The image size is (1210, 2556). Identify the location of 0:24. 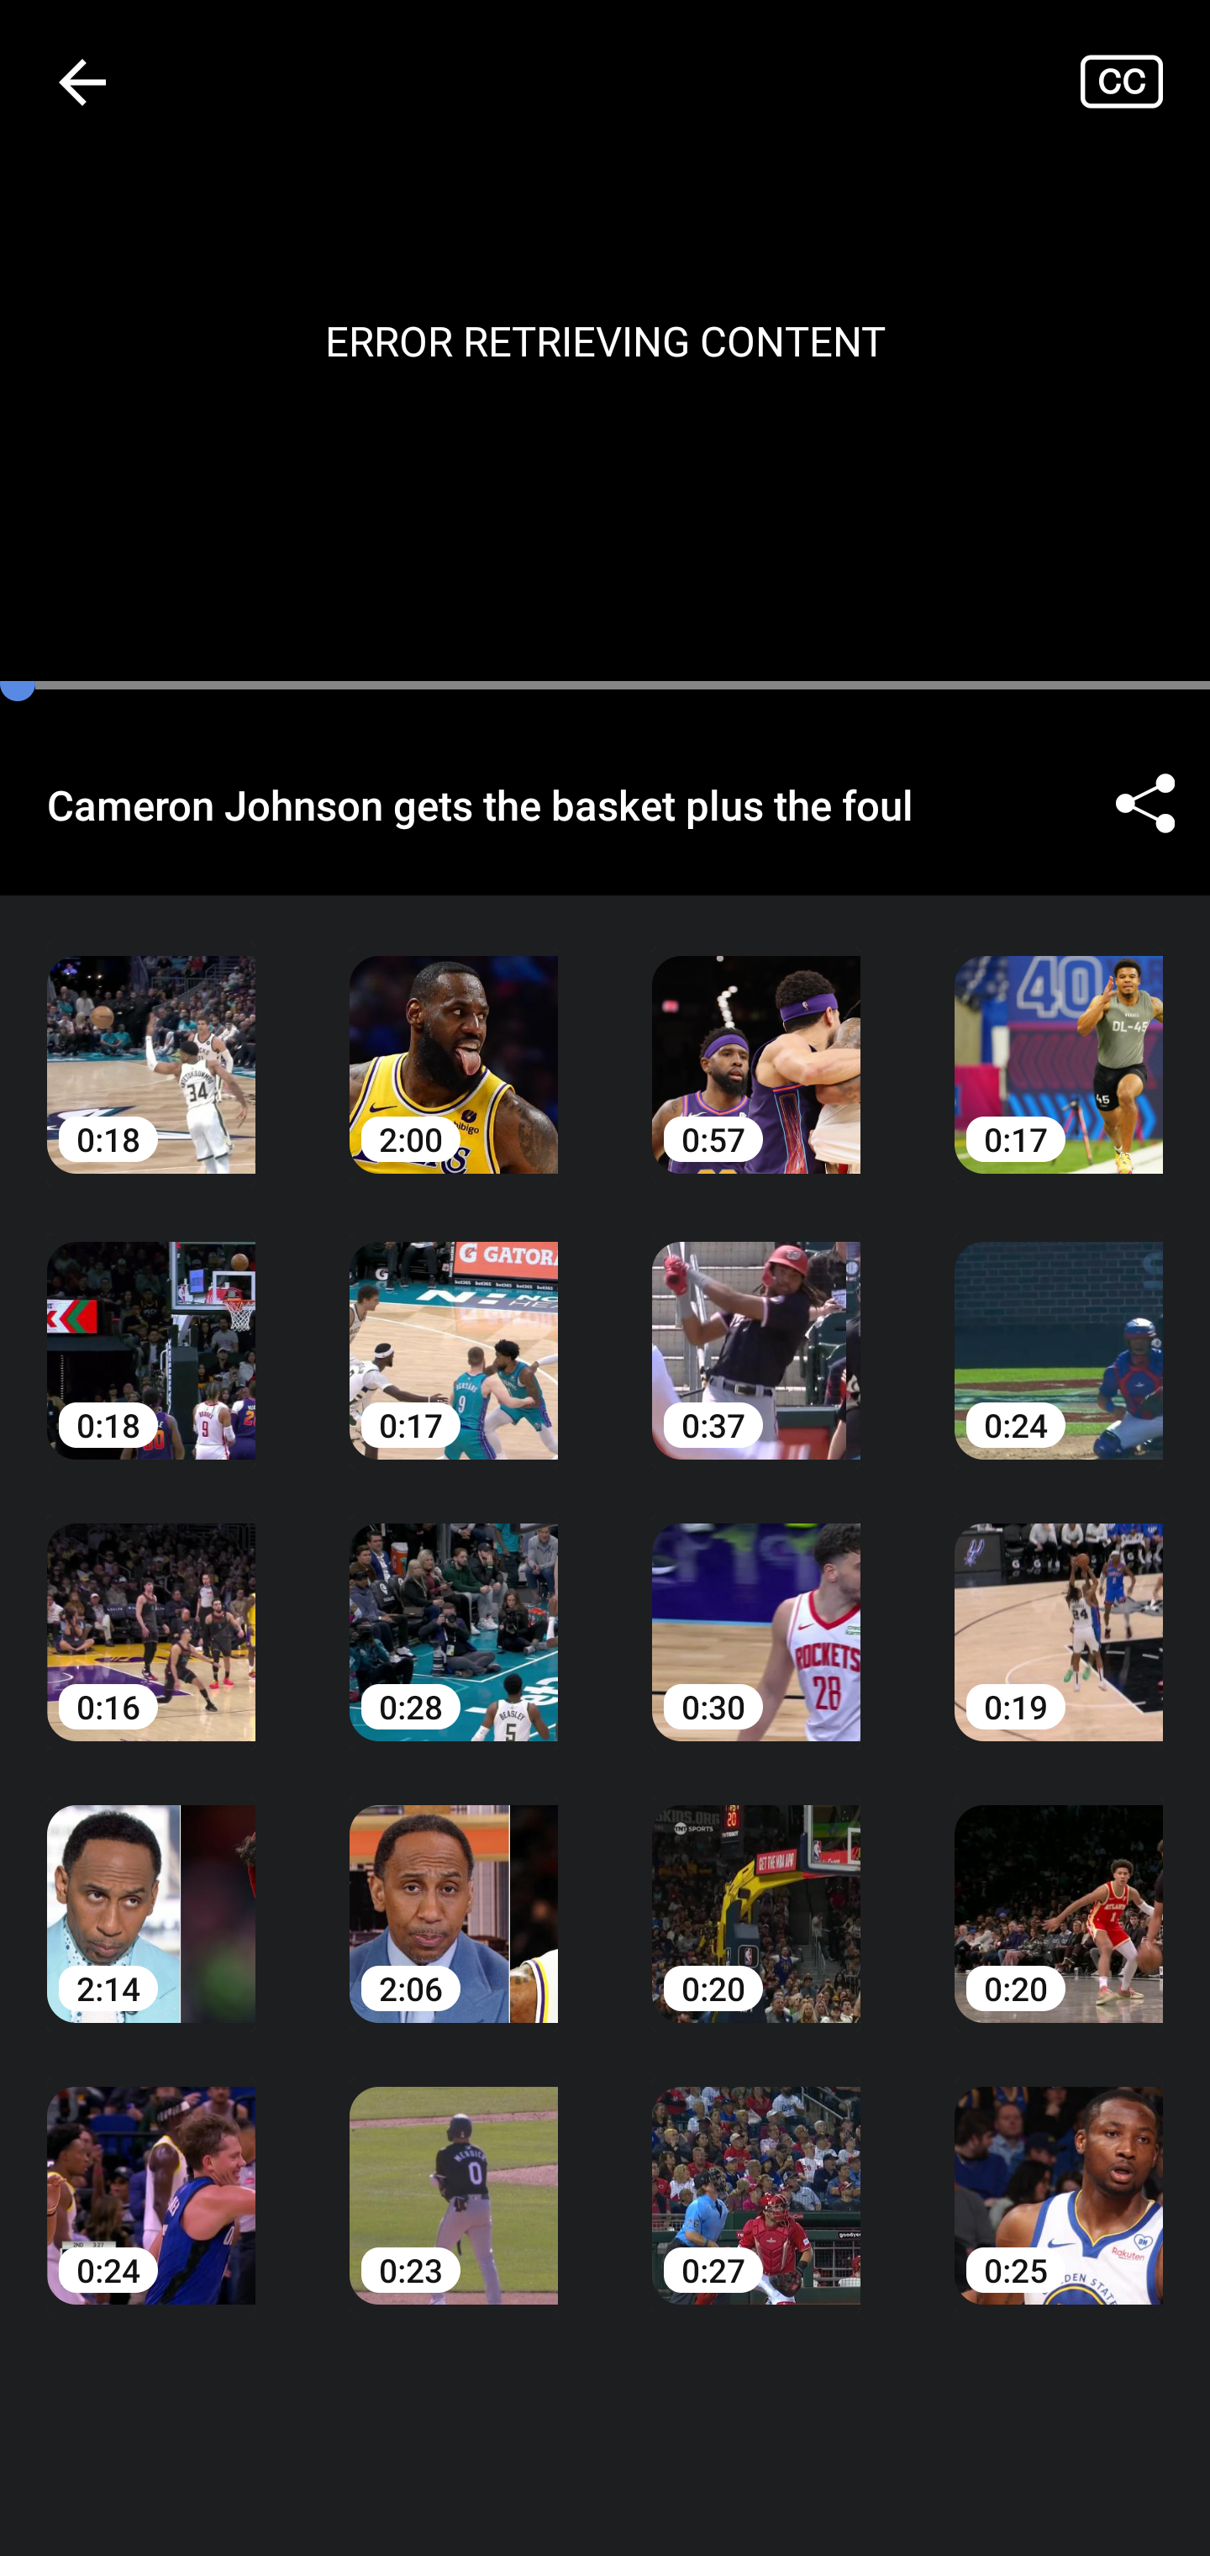
(1059, 1326).